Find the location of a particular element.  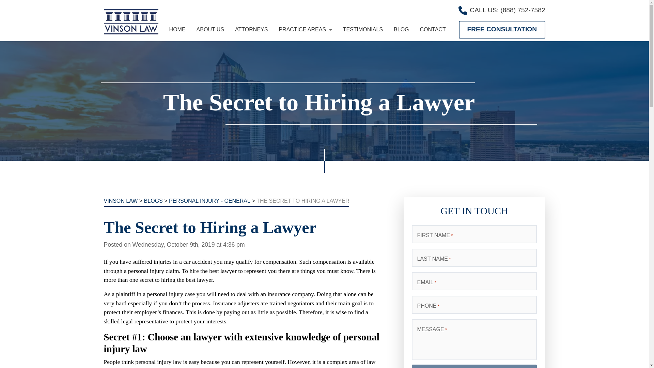

Go to the Personal Injury - General Category archives. is located at coordinates (209, 201).